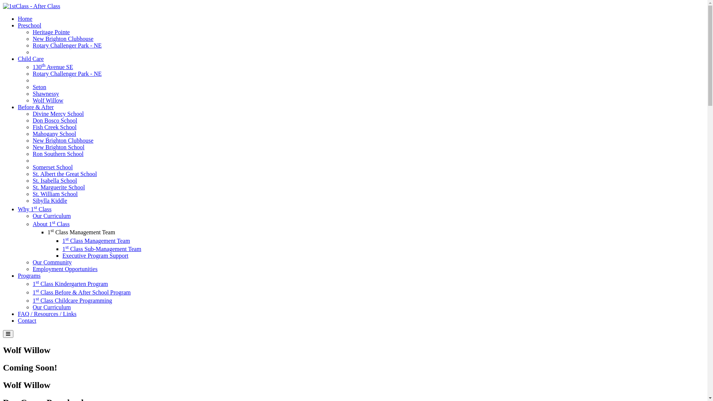 Image resolution: width=713 pixels, height=401 pixels. Describe the element at coordinates (95, 255) in the screenshot. I see `Executive Program Support` at that location.